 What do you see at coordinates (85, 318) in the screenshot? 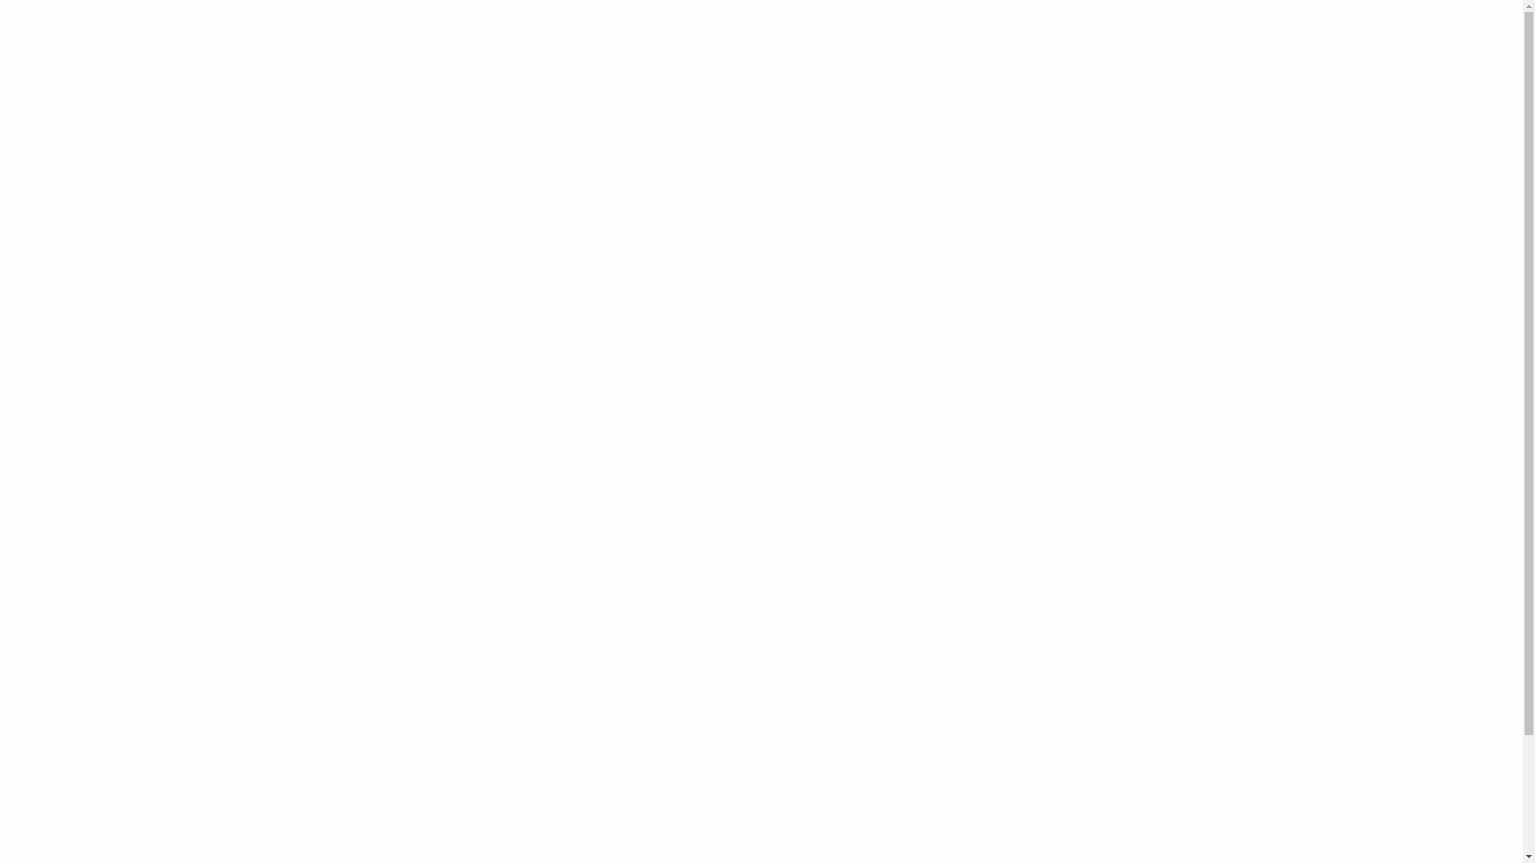
I see `Statuten` at bounding box center [85, 318].